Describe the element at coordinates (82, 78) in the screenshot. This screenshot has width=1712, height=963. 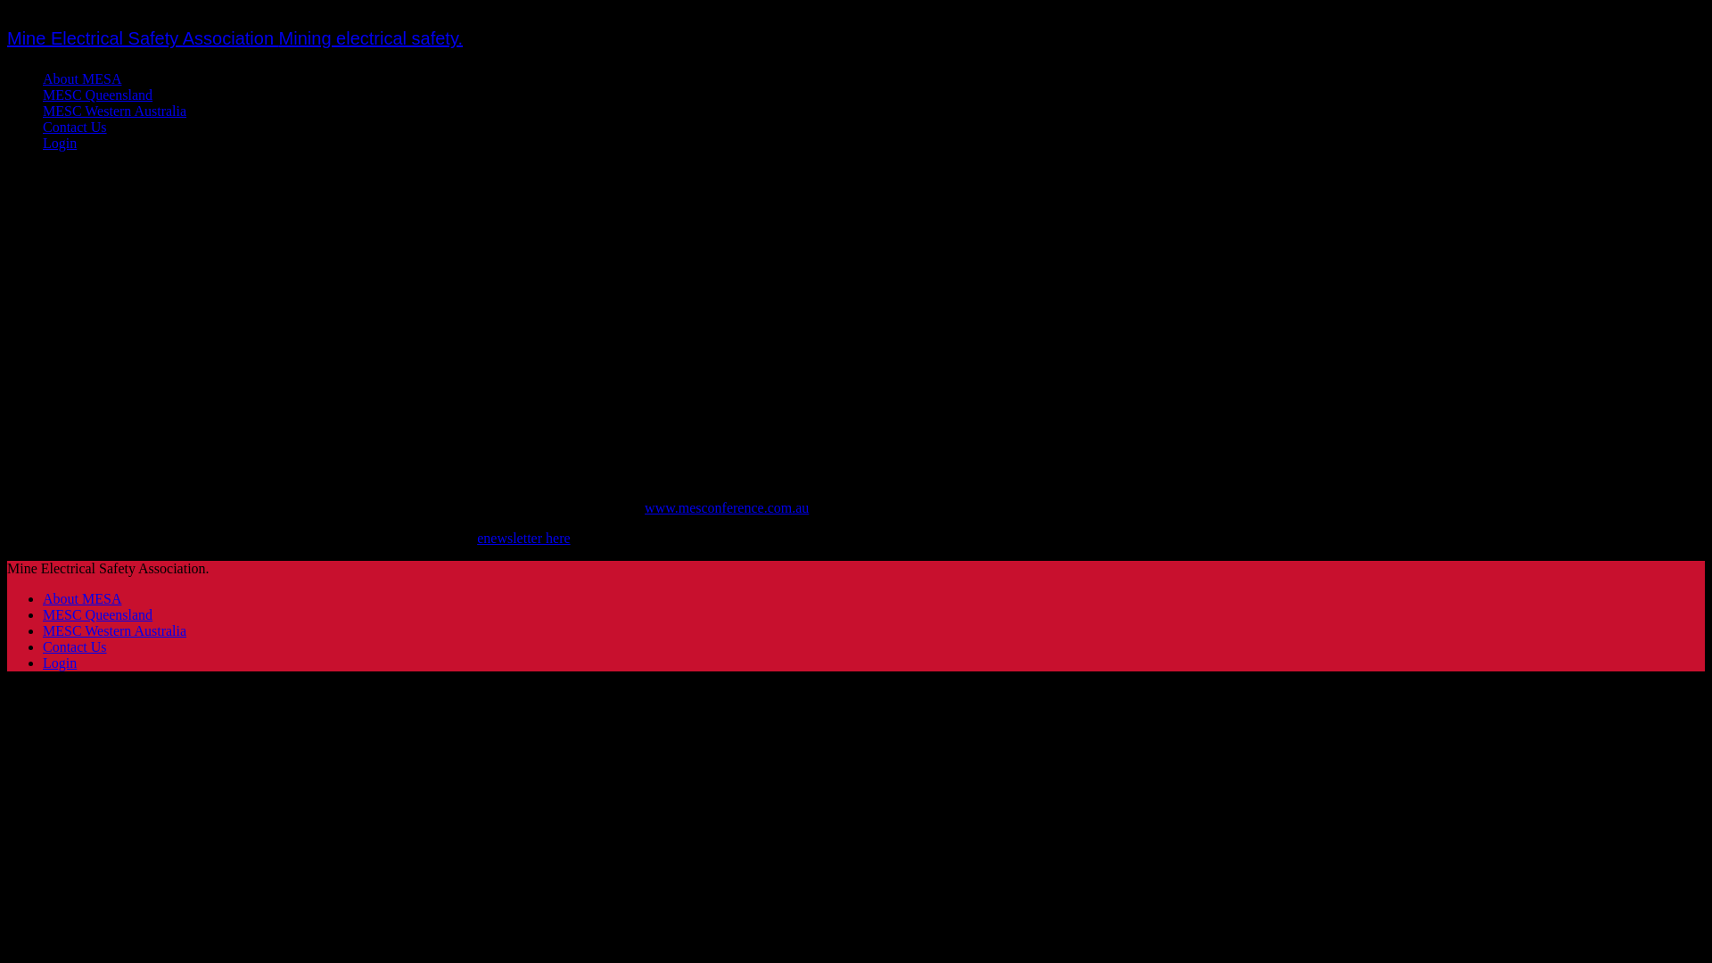
I see `About MESA` at that location.